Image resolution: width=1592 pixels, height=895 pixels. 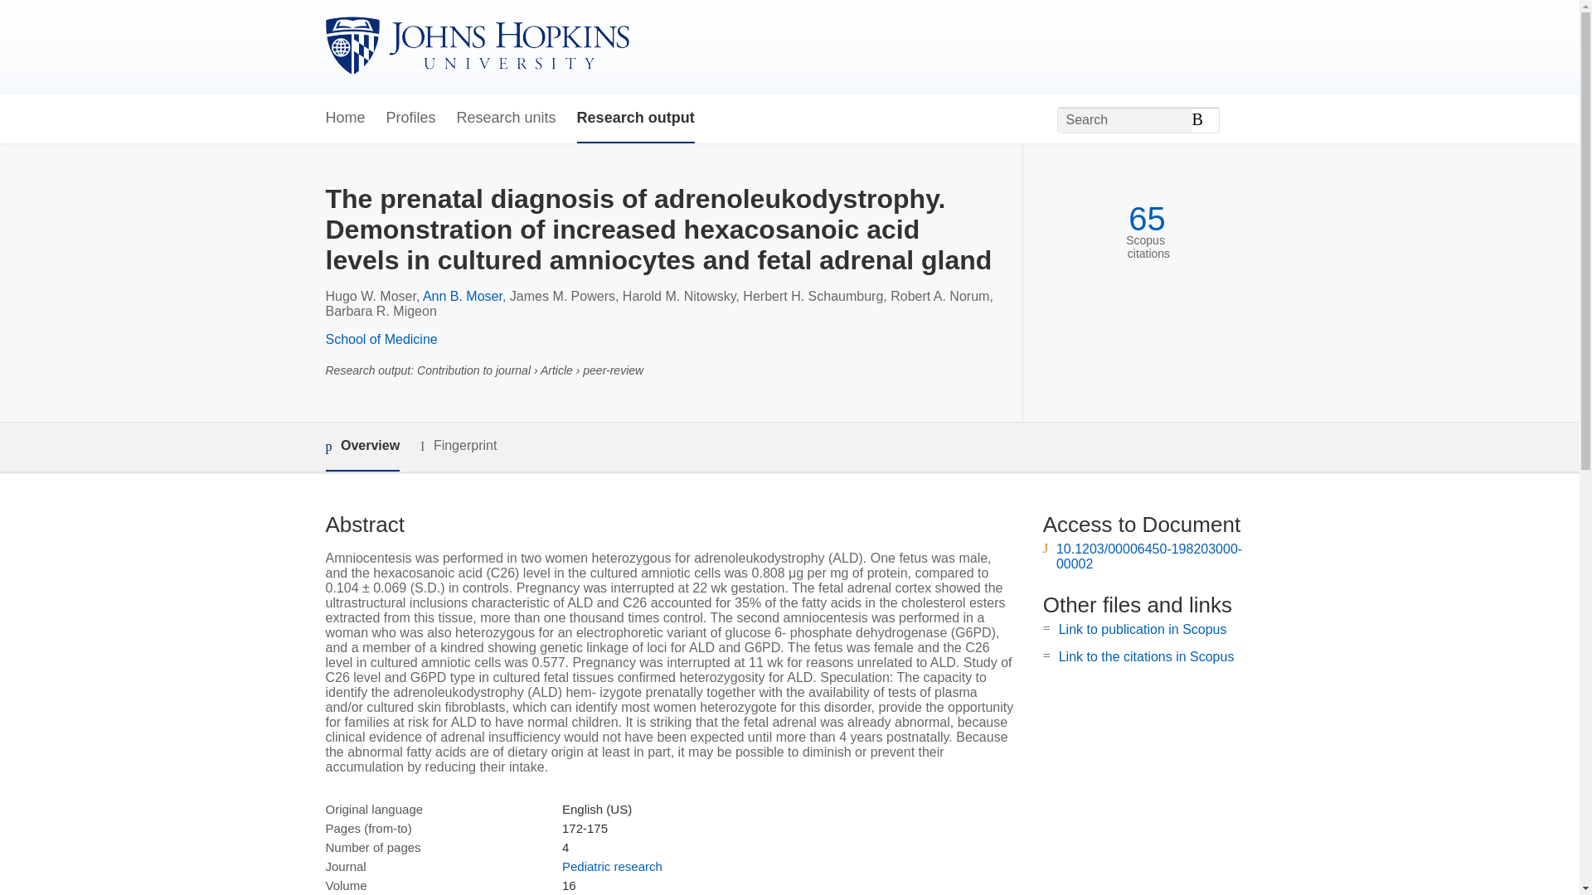 I want to click on Link to the citations in Scopus, so click(x=1146, y=656).